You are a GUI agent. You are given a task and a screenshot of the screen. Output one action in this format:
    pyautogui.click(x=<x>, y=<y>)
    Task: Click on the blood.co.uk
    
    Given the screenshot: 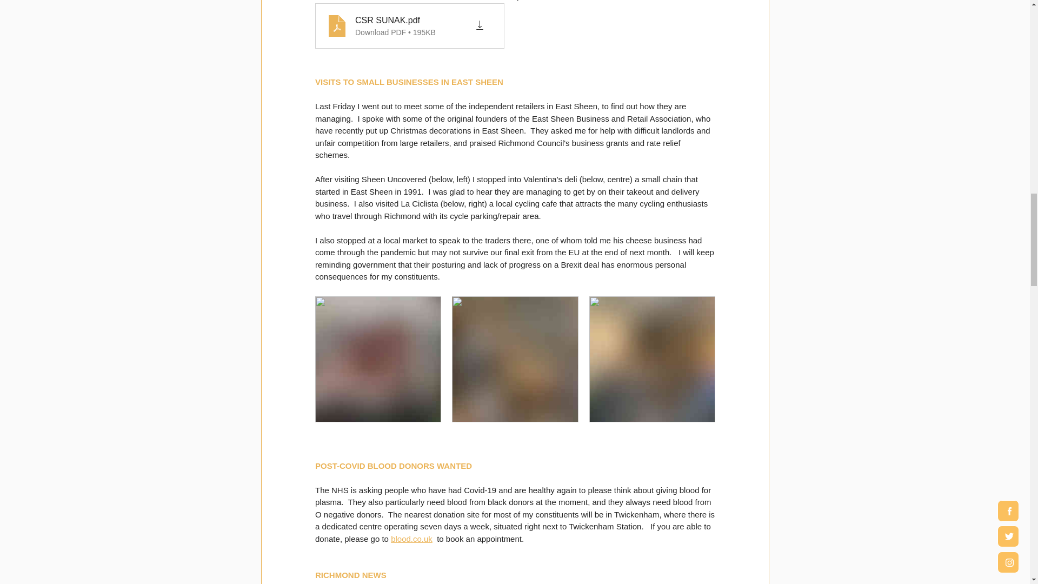 What is the action you would take?
    pyautogui.click(x=412, y=539)
    